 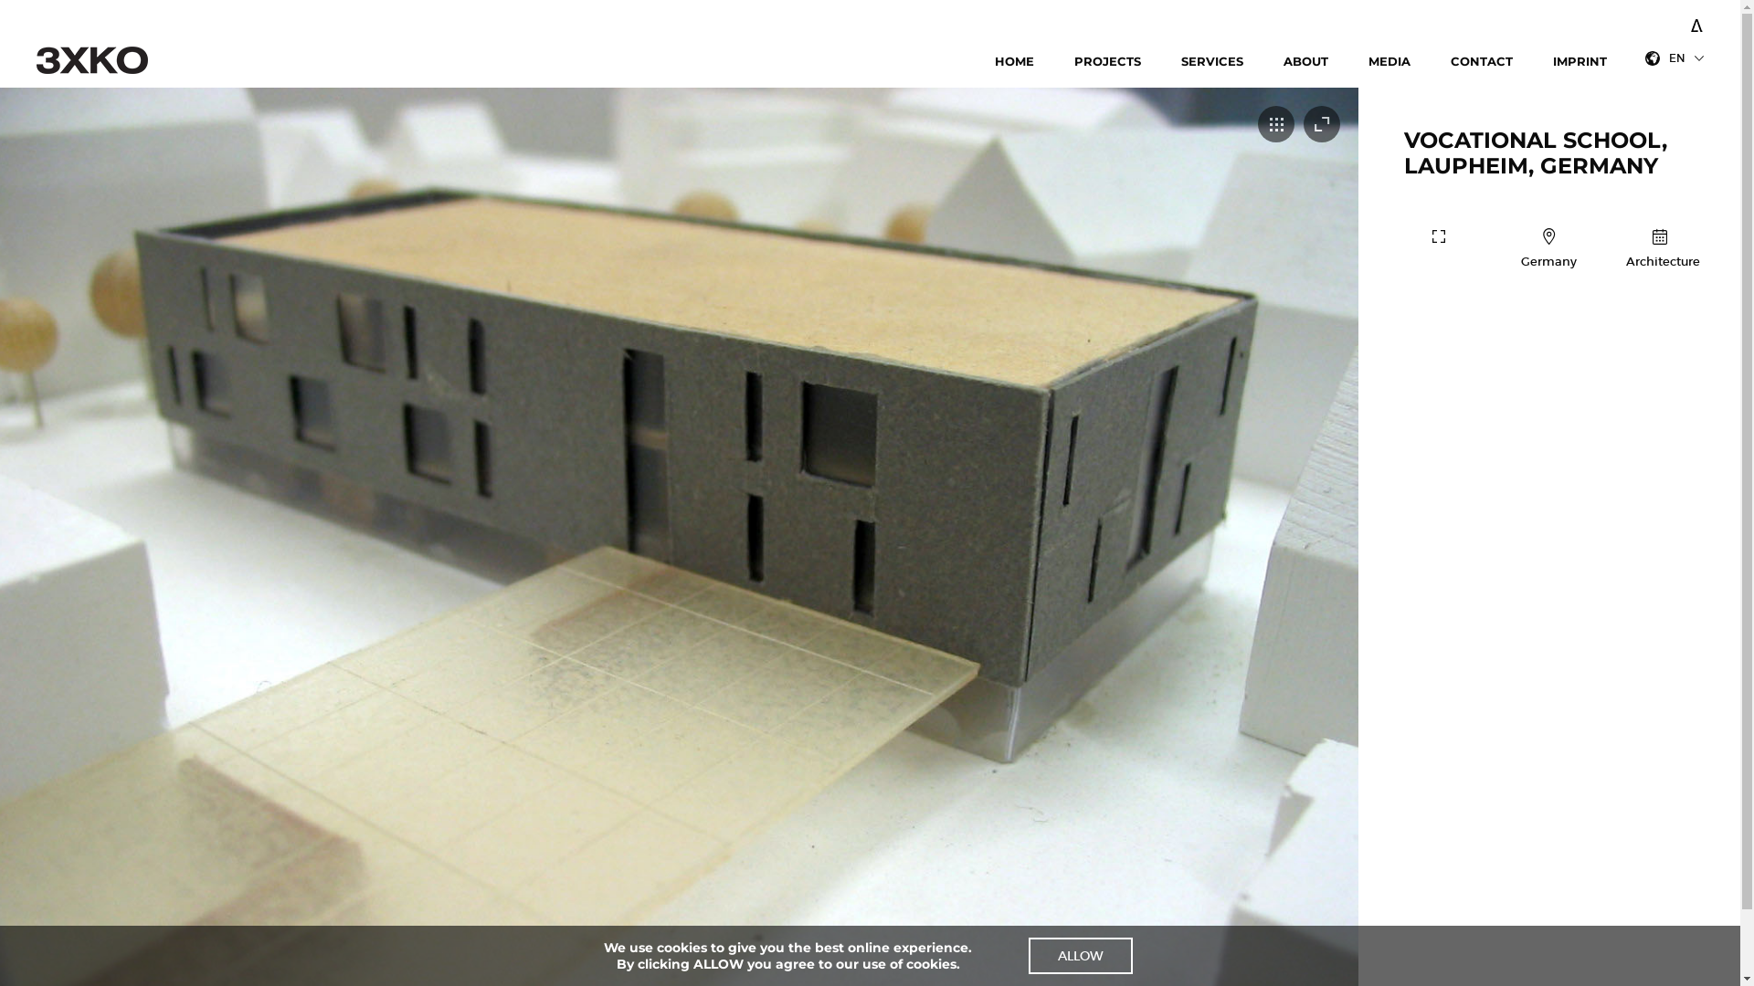 What do you see at coordinates (1672, 22) in the screenshot?
I see `Instagram` at bounding box center [1672, 22].